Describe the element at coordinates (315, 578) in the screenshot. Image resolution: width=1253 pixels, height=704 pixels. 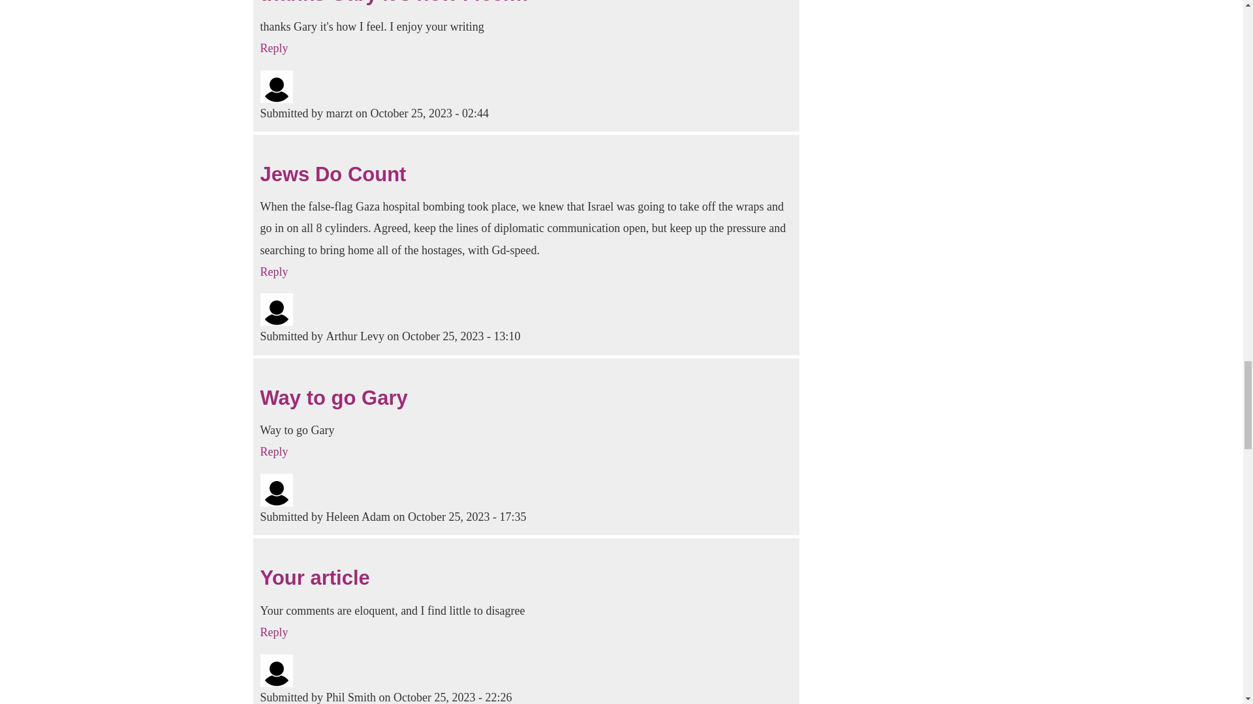
I see `Your article` at that location.